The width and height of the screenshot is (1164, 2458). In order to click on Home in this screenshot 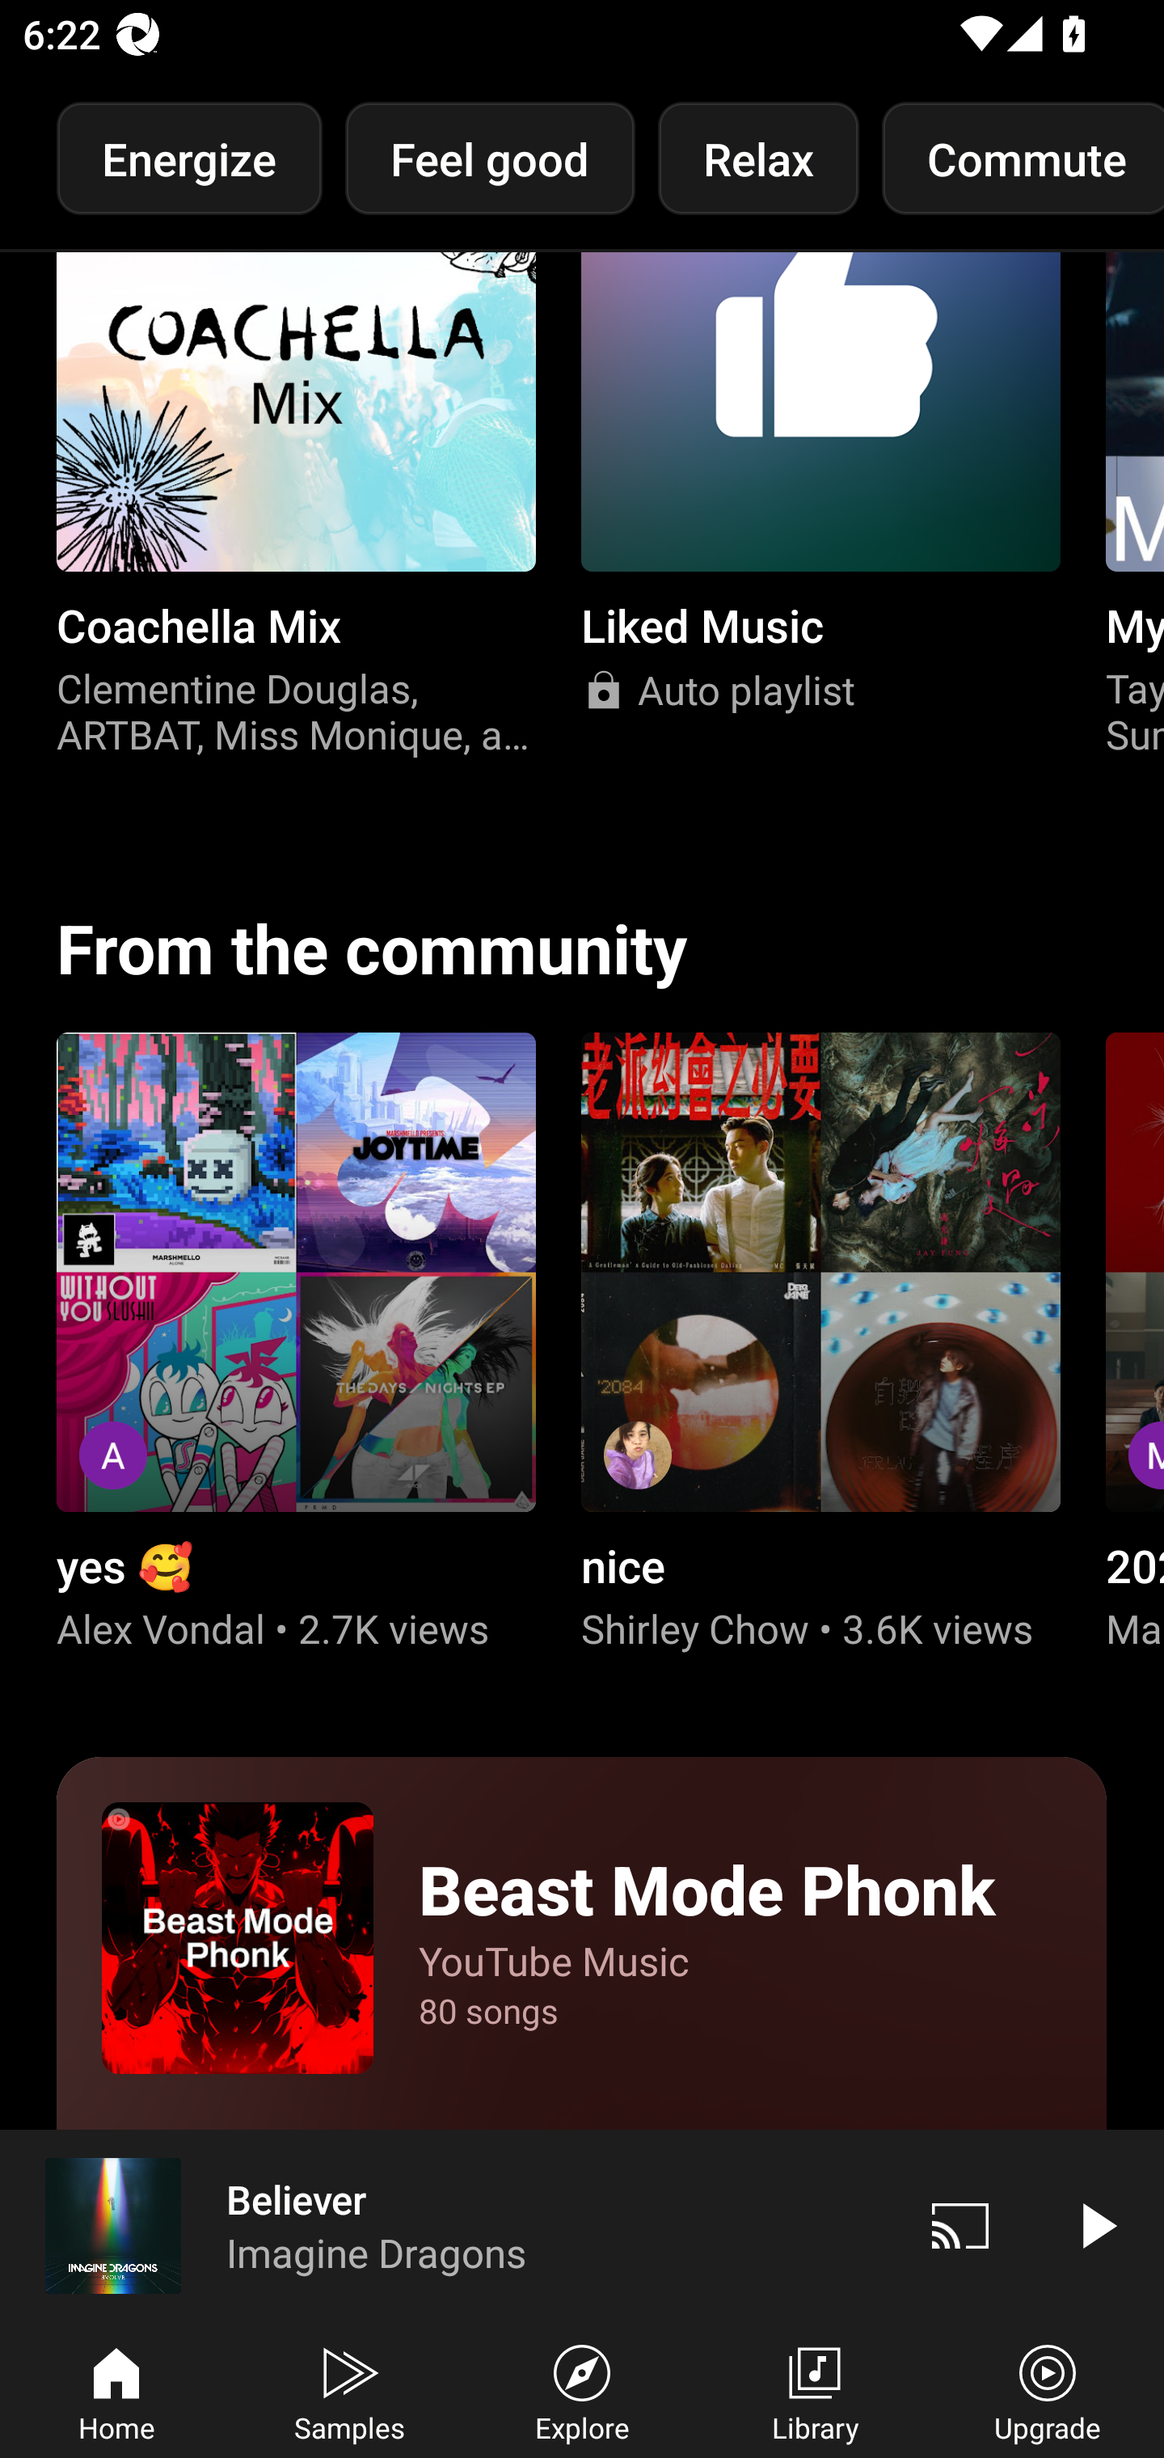, I will do `click(116, 2390)`.